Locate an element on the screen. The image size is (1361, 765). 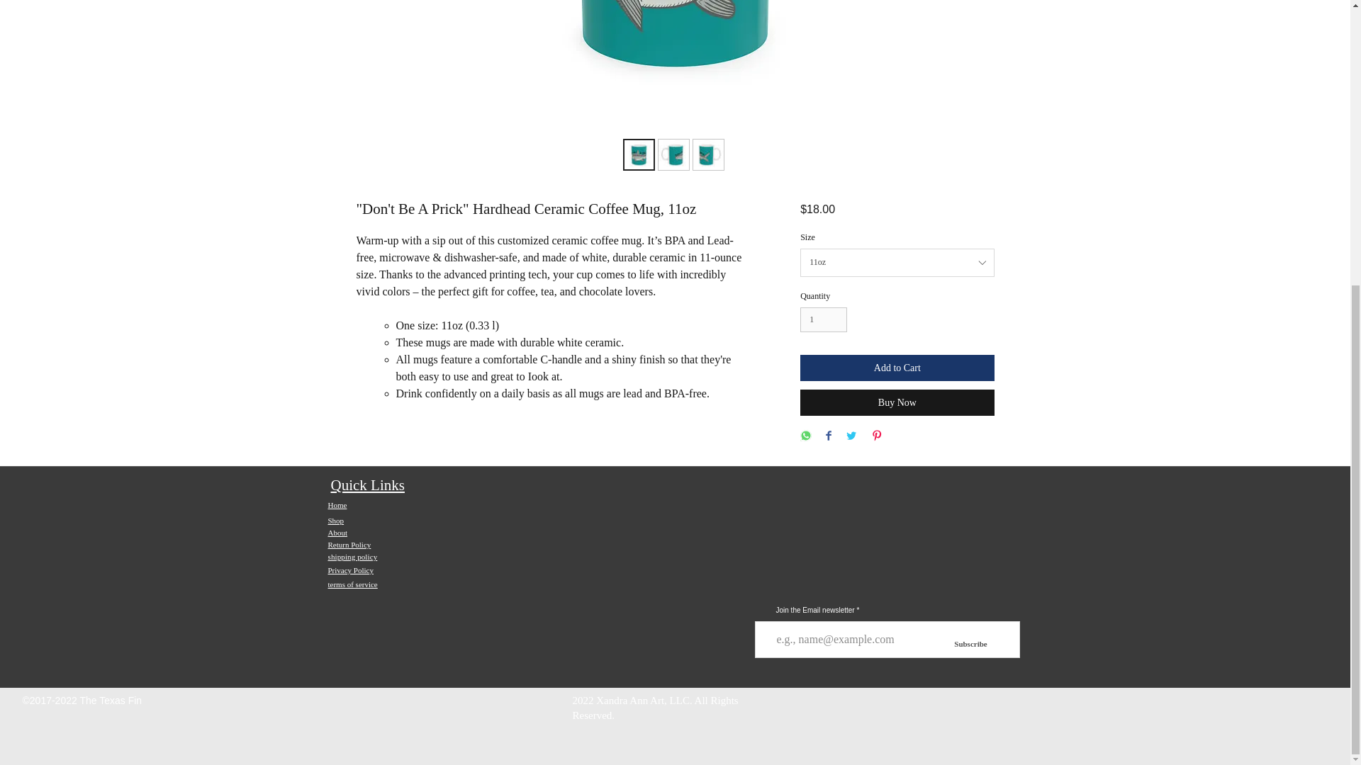
Return Policy is located at coordinates (349, 544).